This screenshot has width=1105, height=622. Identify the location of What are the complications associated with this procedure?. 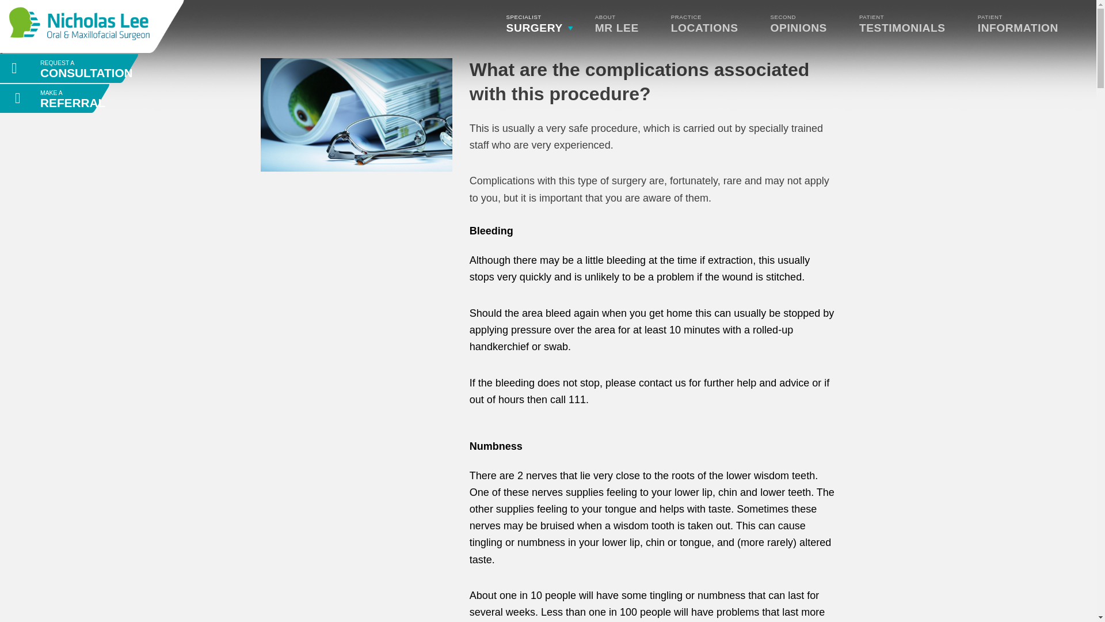
(69, 68).